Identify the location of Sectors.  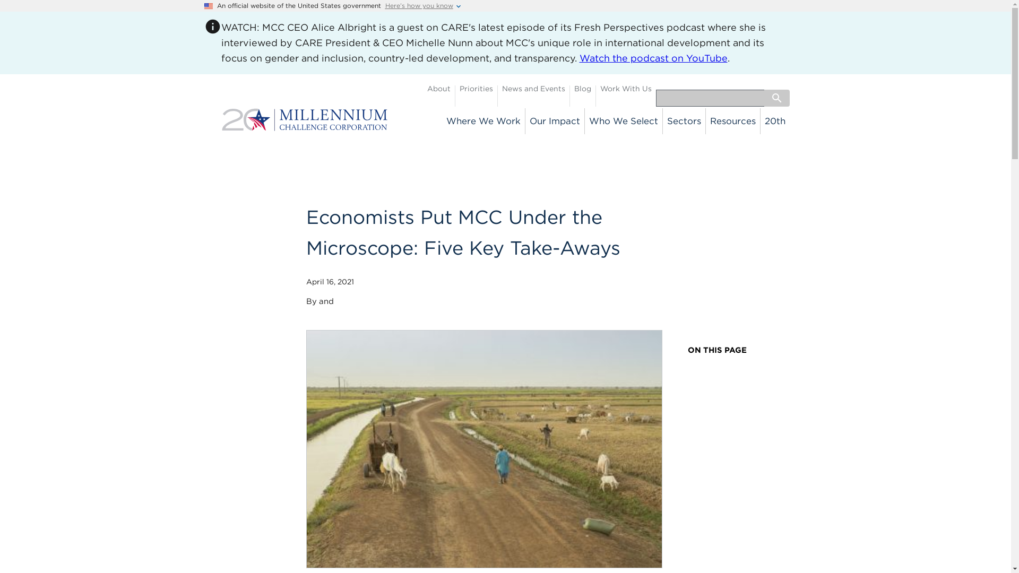
(685, 121).